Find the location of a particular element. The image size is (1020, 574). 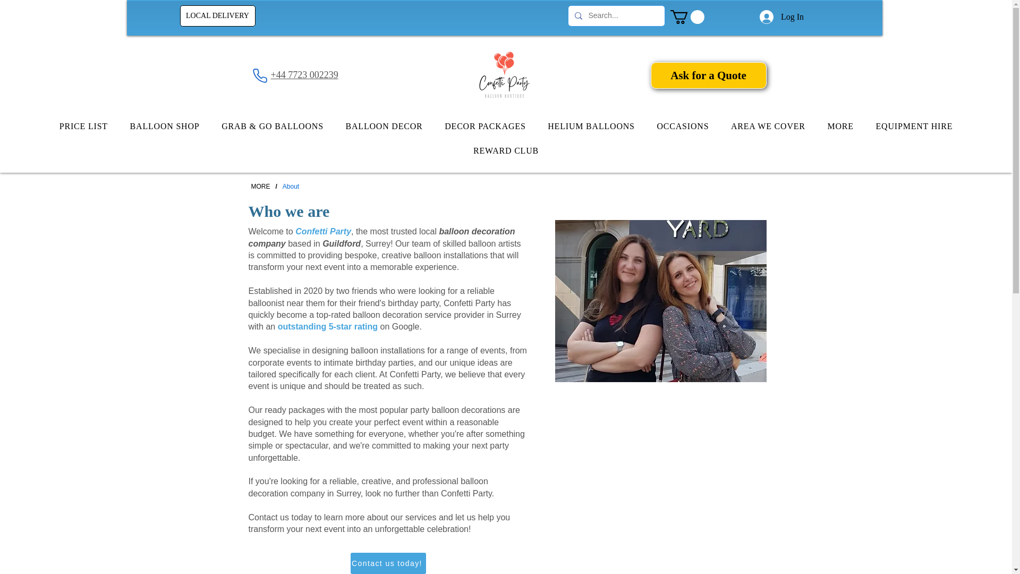

confetti party logo is located at coordinates (504, 75).